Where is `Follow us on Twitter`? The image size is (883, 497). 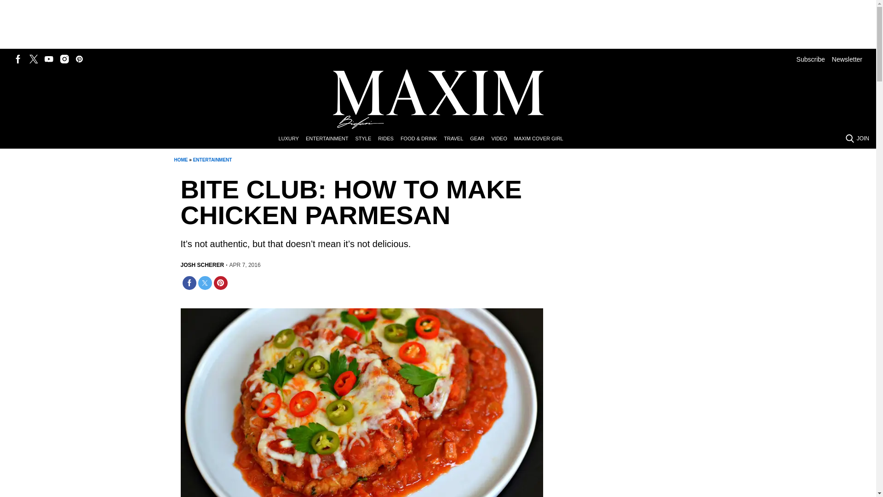 Follow us on Twitter is located at coordinates (33, 59).